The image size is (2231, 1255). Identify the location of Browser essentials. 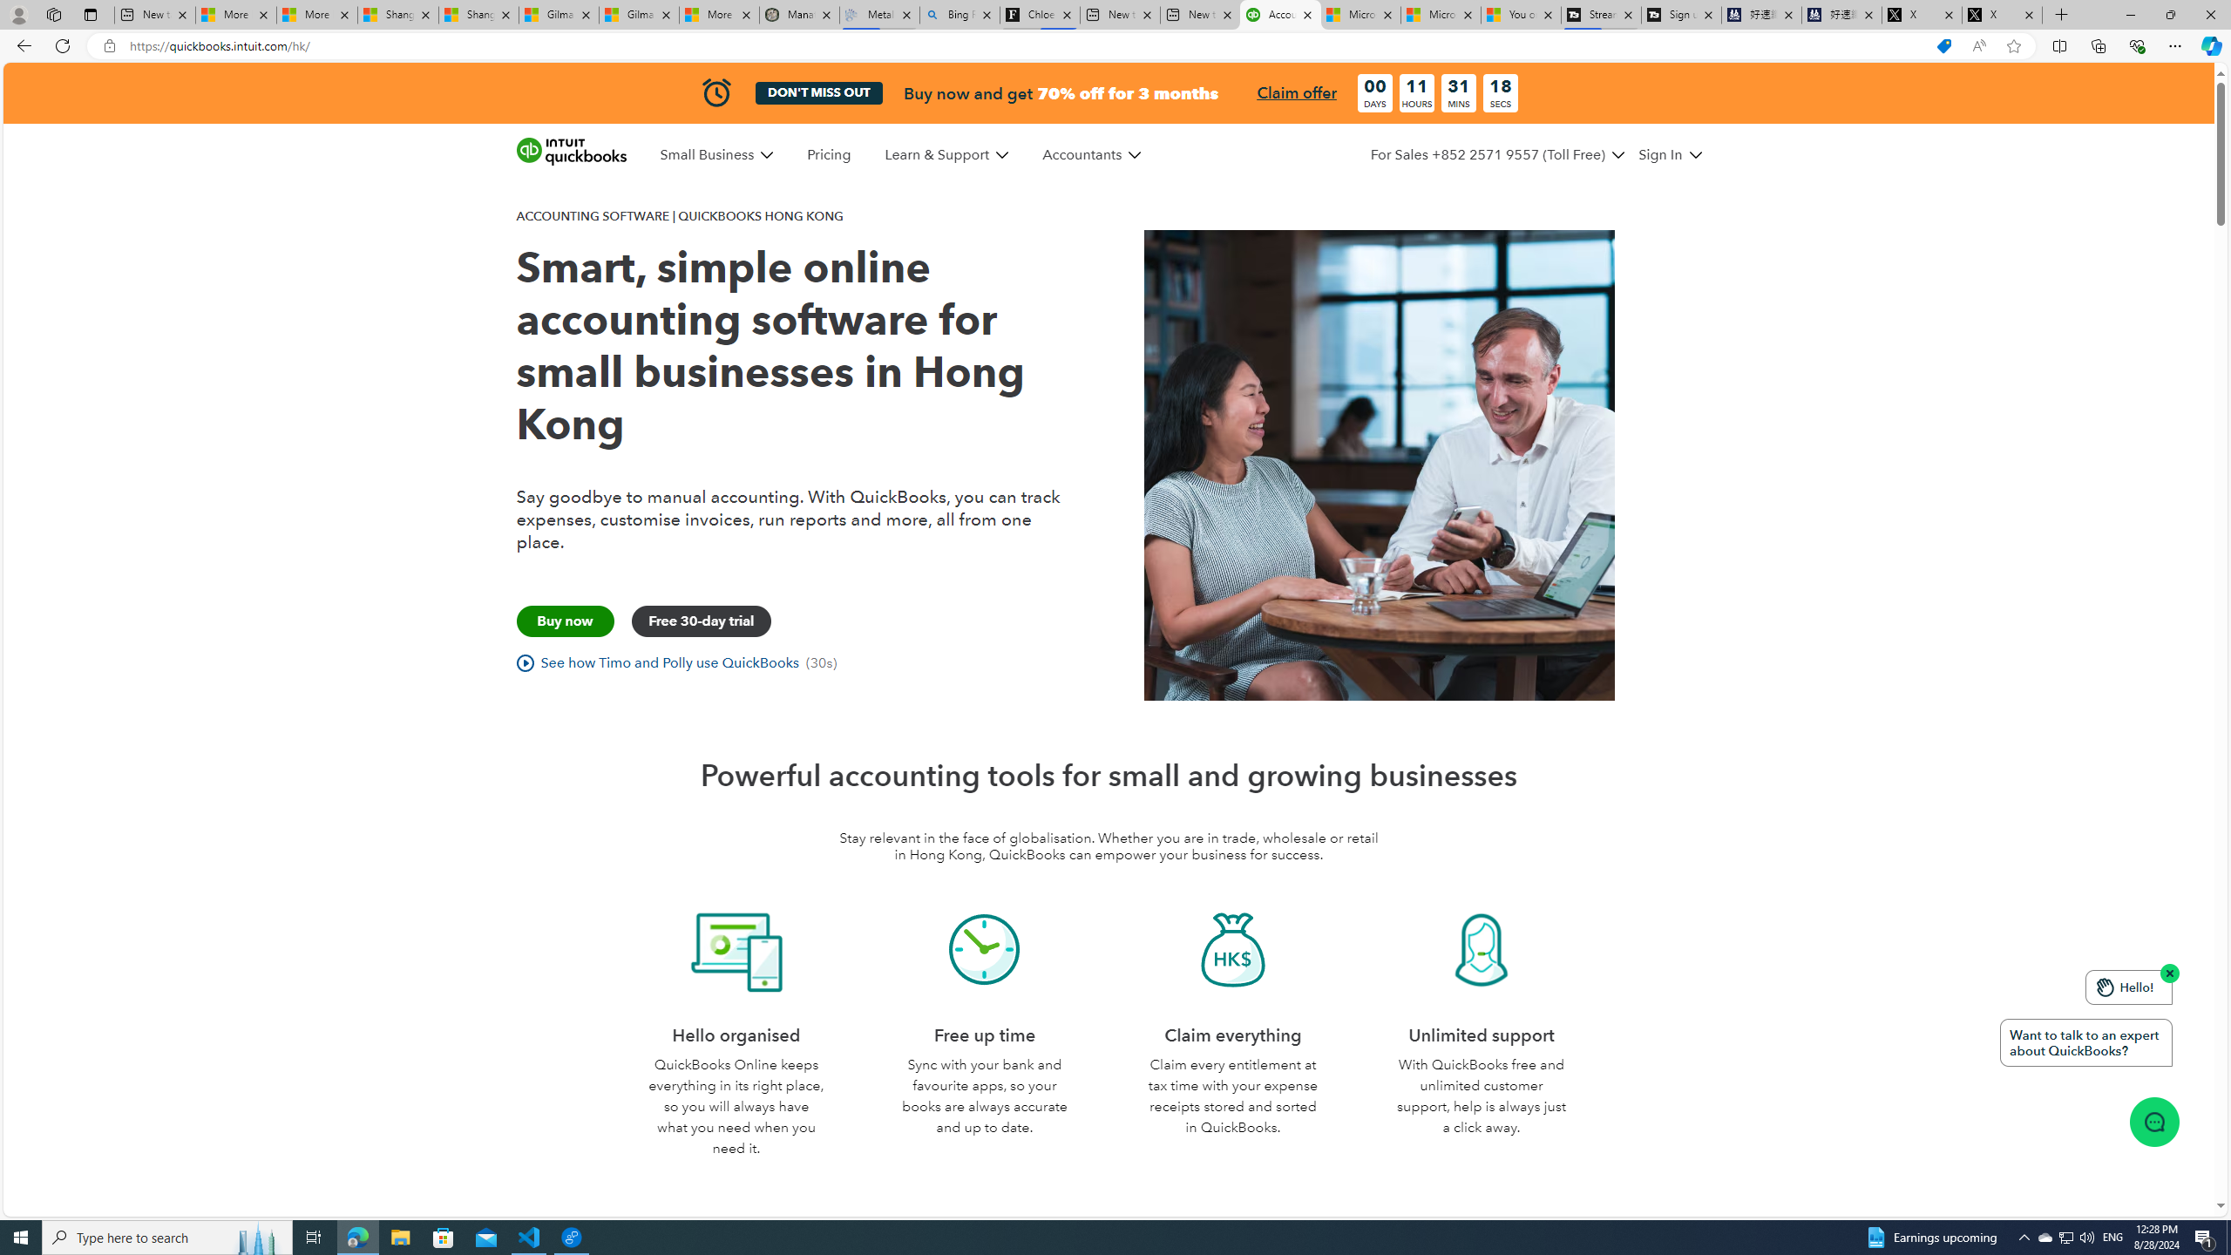
(2137, 45).